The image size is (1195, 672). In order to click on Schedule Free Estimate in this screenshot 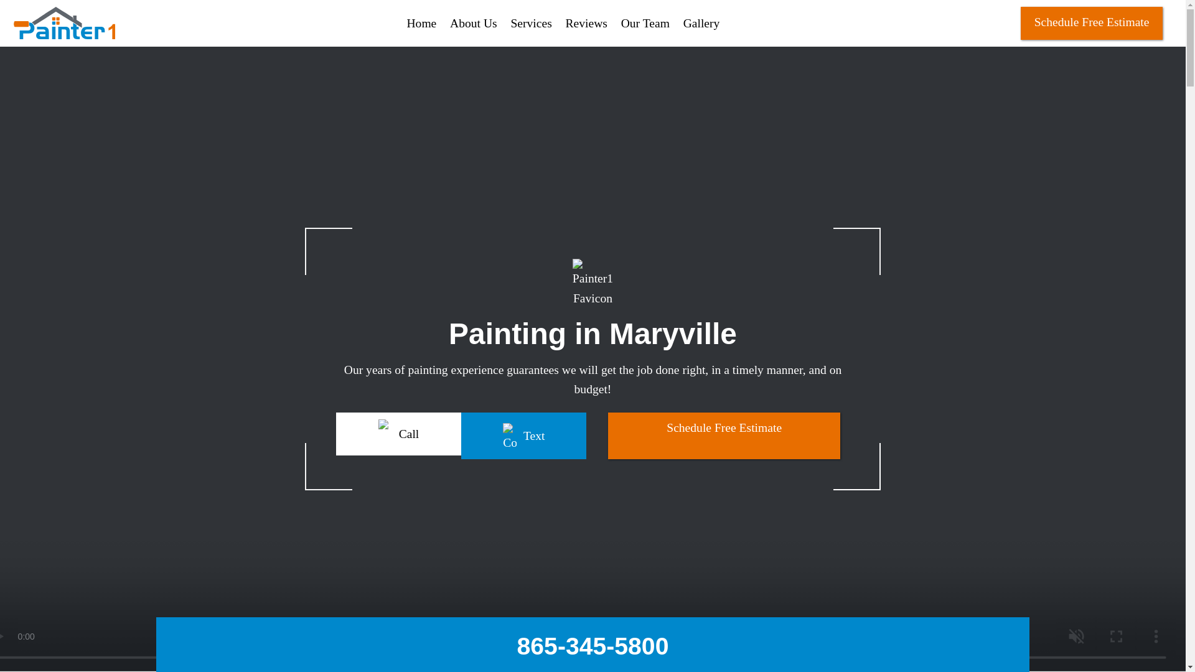, I will do `click(1092, 22)`.